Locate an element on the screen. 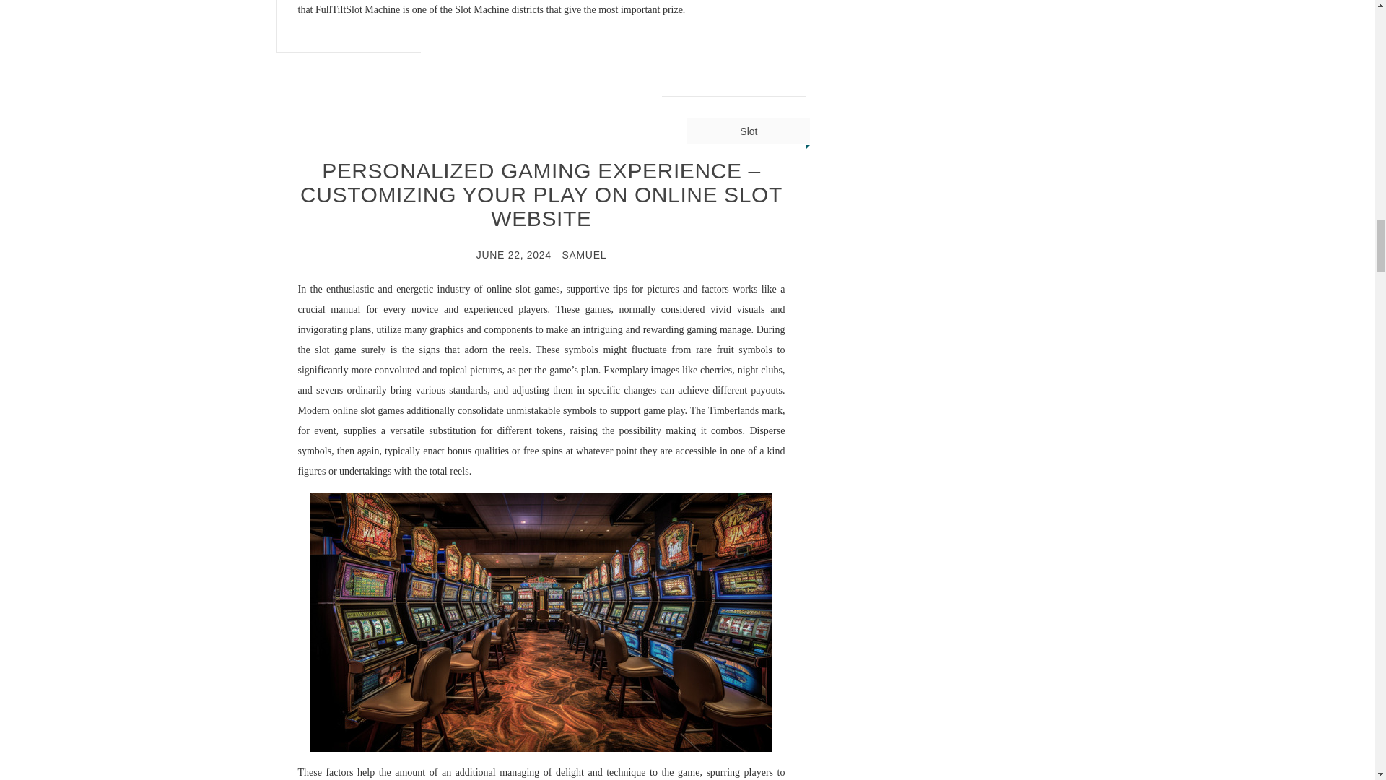  JUNE 22, 2024 is located at coordinates (514, 254).